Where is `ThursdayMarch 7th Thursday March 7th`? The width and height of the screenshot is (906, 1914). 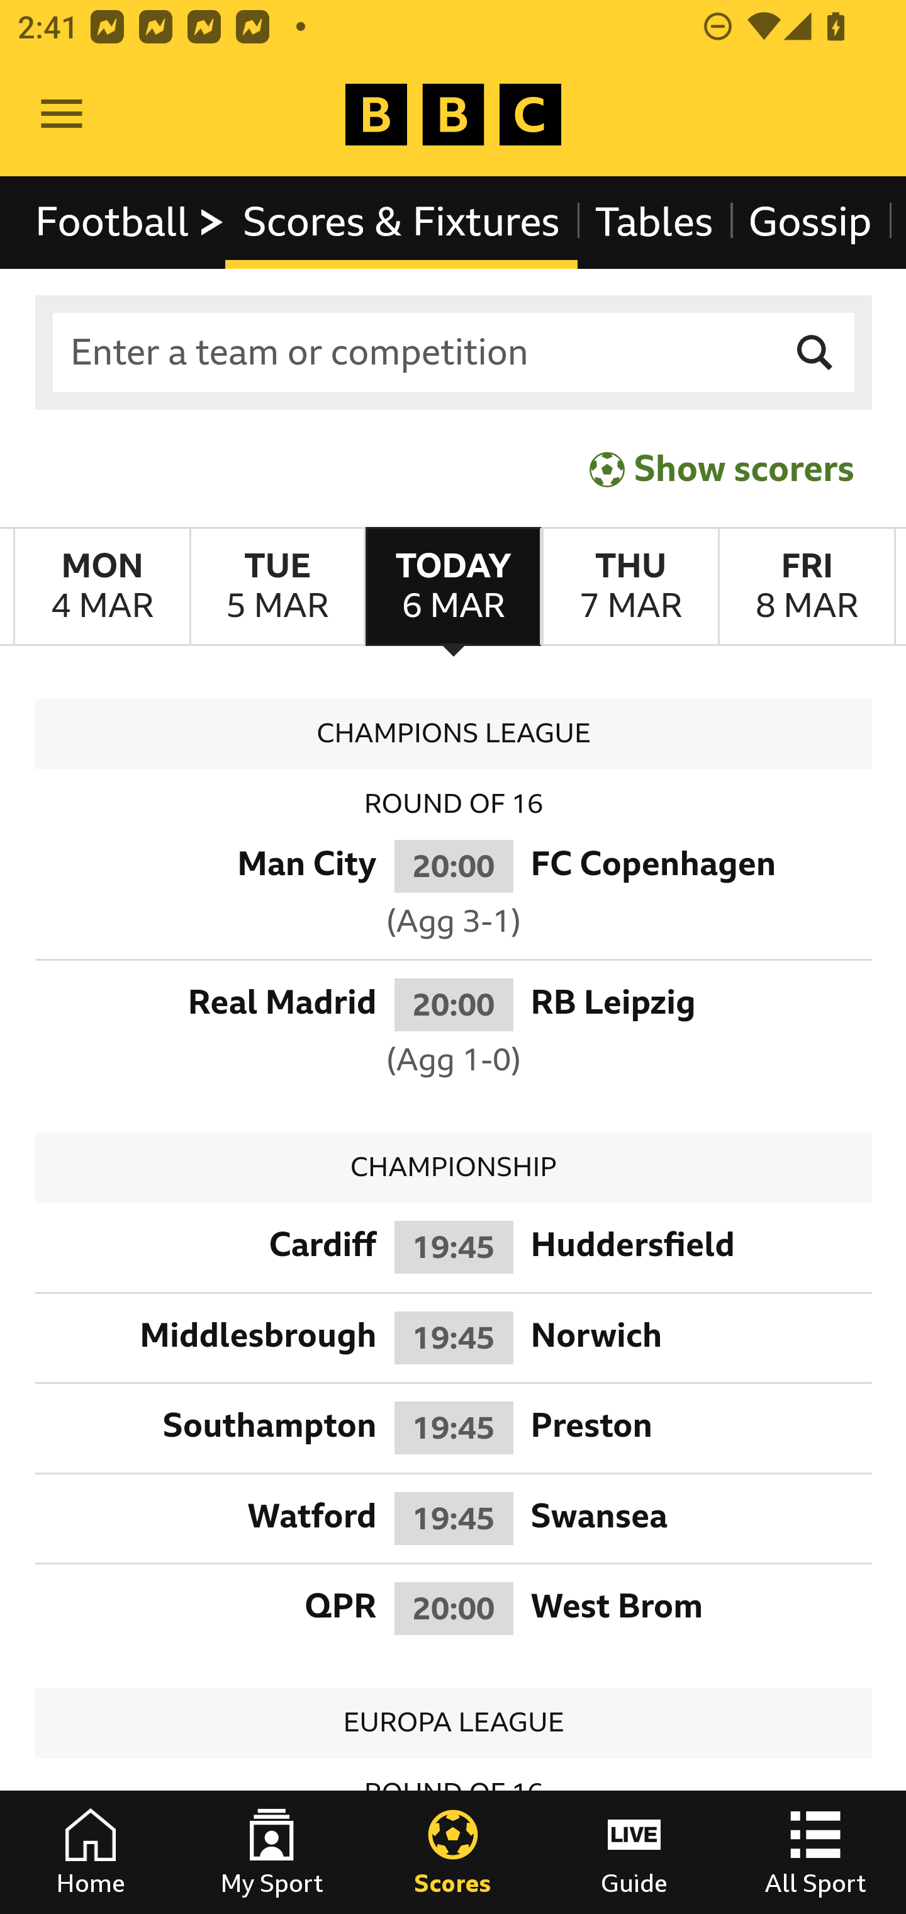
ThursdayMarch 7th Thursday March 7th is located at coordinates (629, 587).